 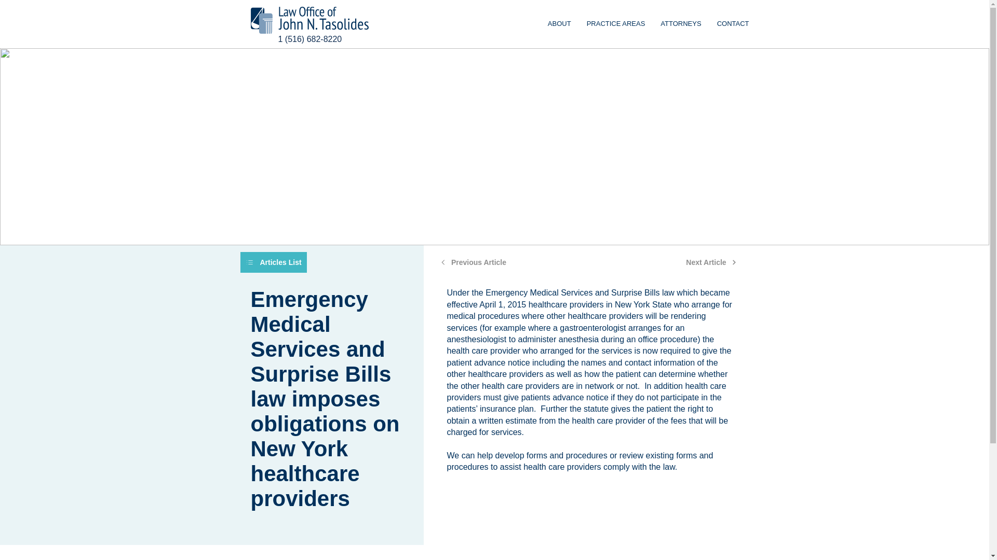 What do you see at coordinates (733, 24) in the screenshot?
I see `Next Article` at bounding box center [733, 24].